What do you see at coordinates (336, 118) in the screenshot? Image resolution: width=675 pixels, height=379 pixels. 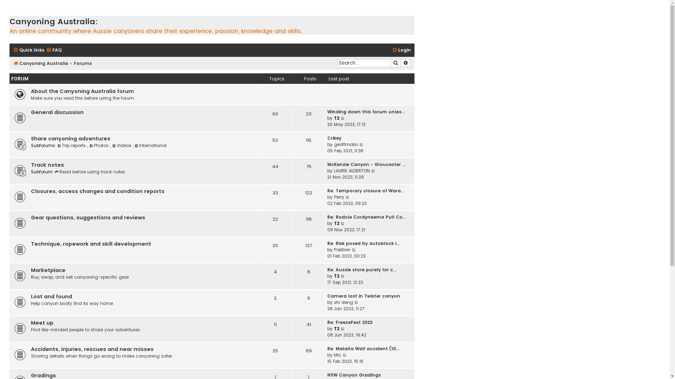 I see `T2` at bounding box center [336, 118].